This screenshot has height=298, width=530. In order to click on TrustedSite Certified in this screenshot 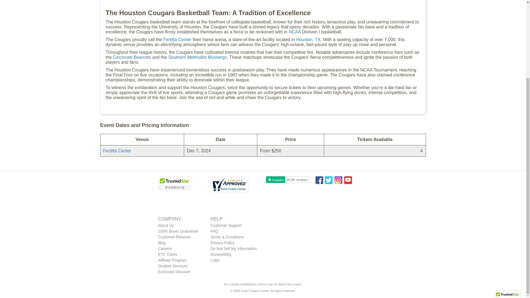, I will do `click(508, 195)`.